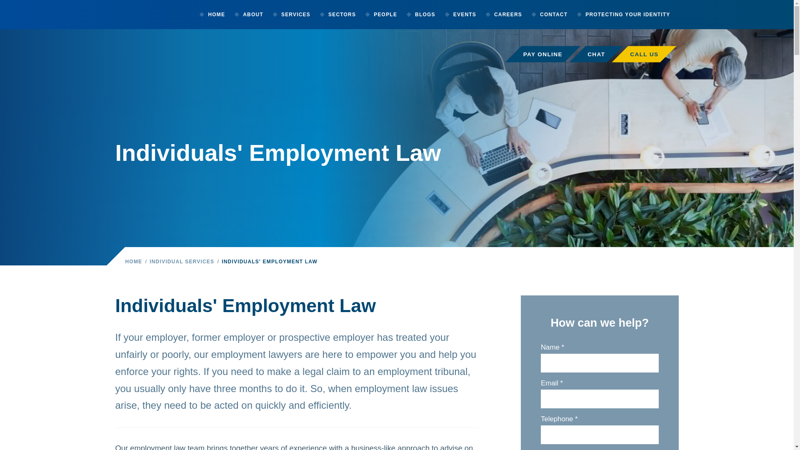  Describe the element at coordinates (385, 15) in the screenshot. I see `PEOPLE` at that location.